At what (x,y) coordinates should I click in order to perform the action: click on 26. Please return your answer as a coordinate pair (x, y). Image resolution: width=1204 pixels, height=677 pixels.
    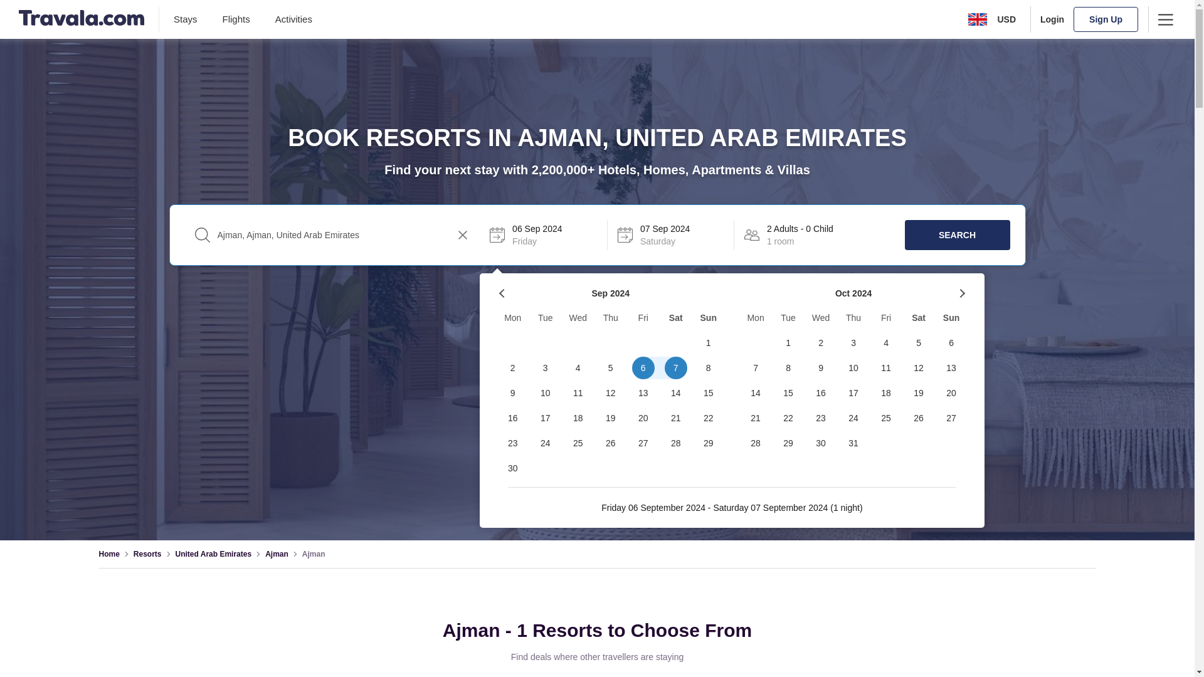
    Looking at the image, I should click on (611, 443).